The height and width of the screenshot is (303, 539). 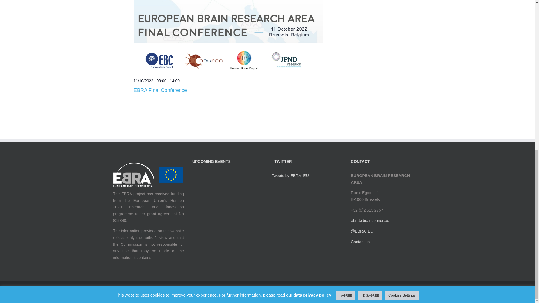 What do you see at coordinates (160, 90) in the screenshot?
I see `EBRA Final Conference` at bounding box center [160, 90].